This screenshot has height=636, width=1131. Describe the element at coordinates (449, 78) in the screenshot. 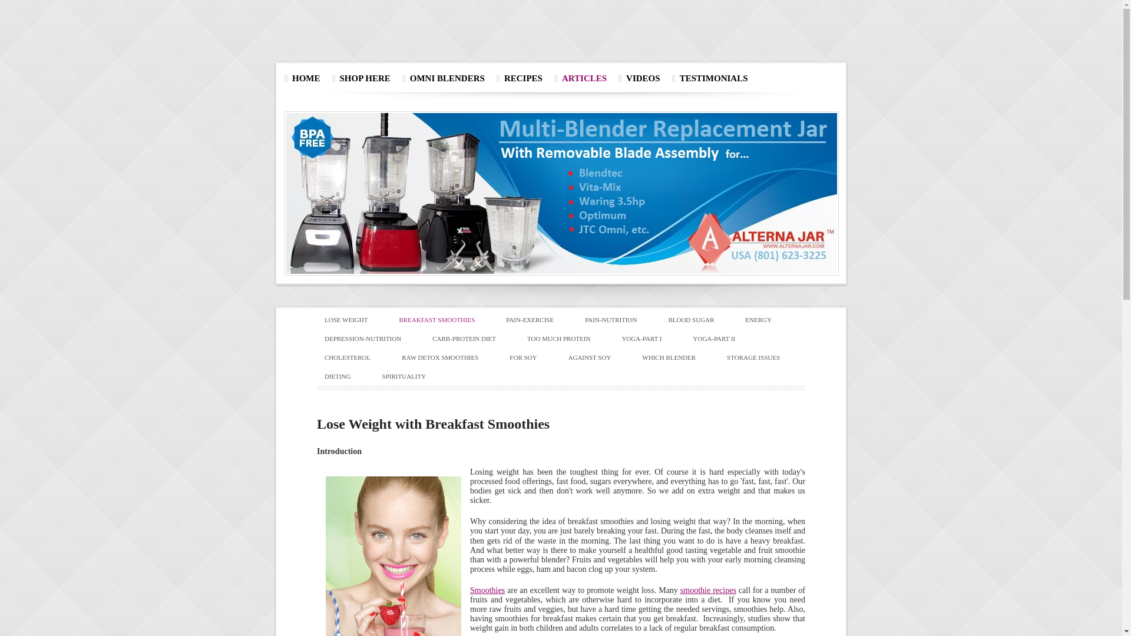

I see `OMNI BLENDERS` at that location.